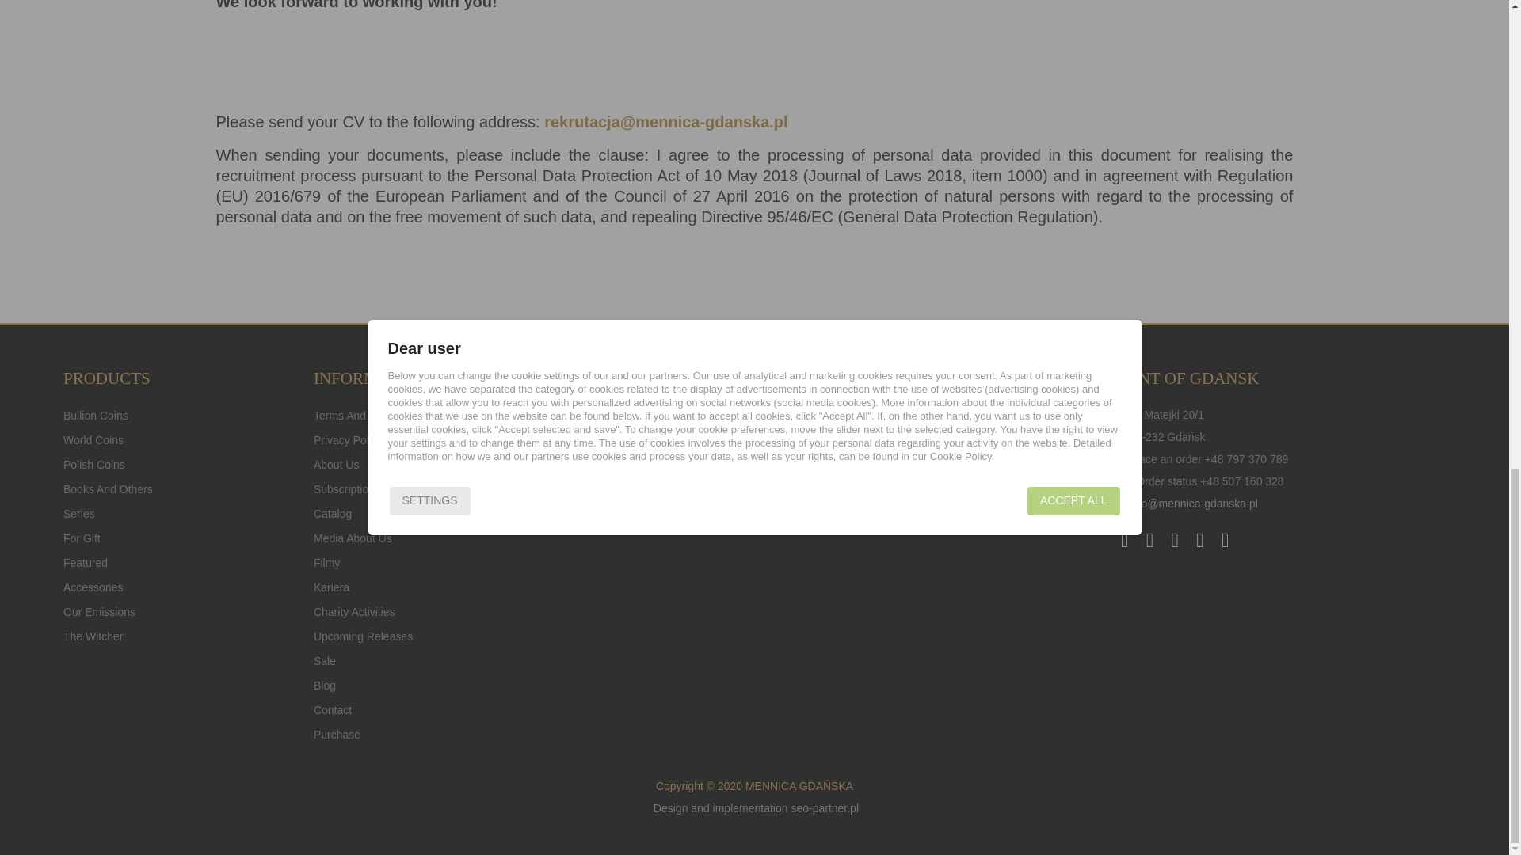 The width and height of the screenshot is (1521, 855). I want to click on Privacy Policy, so click(348, 440).